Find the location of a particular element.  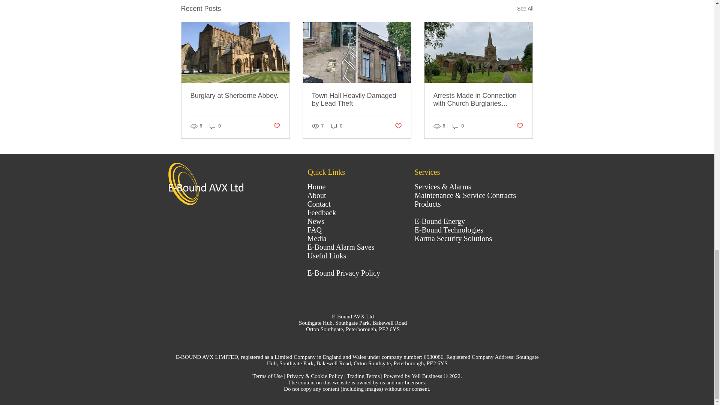

About is located at coordinates (316, 195).